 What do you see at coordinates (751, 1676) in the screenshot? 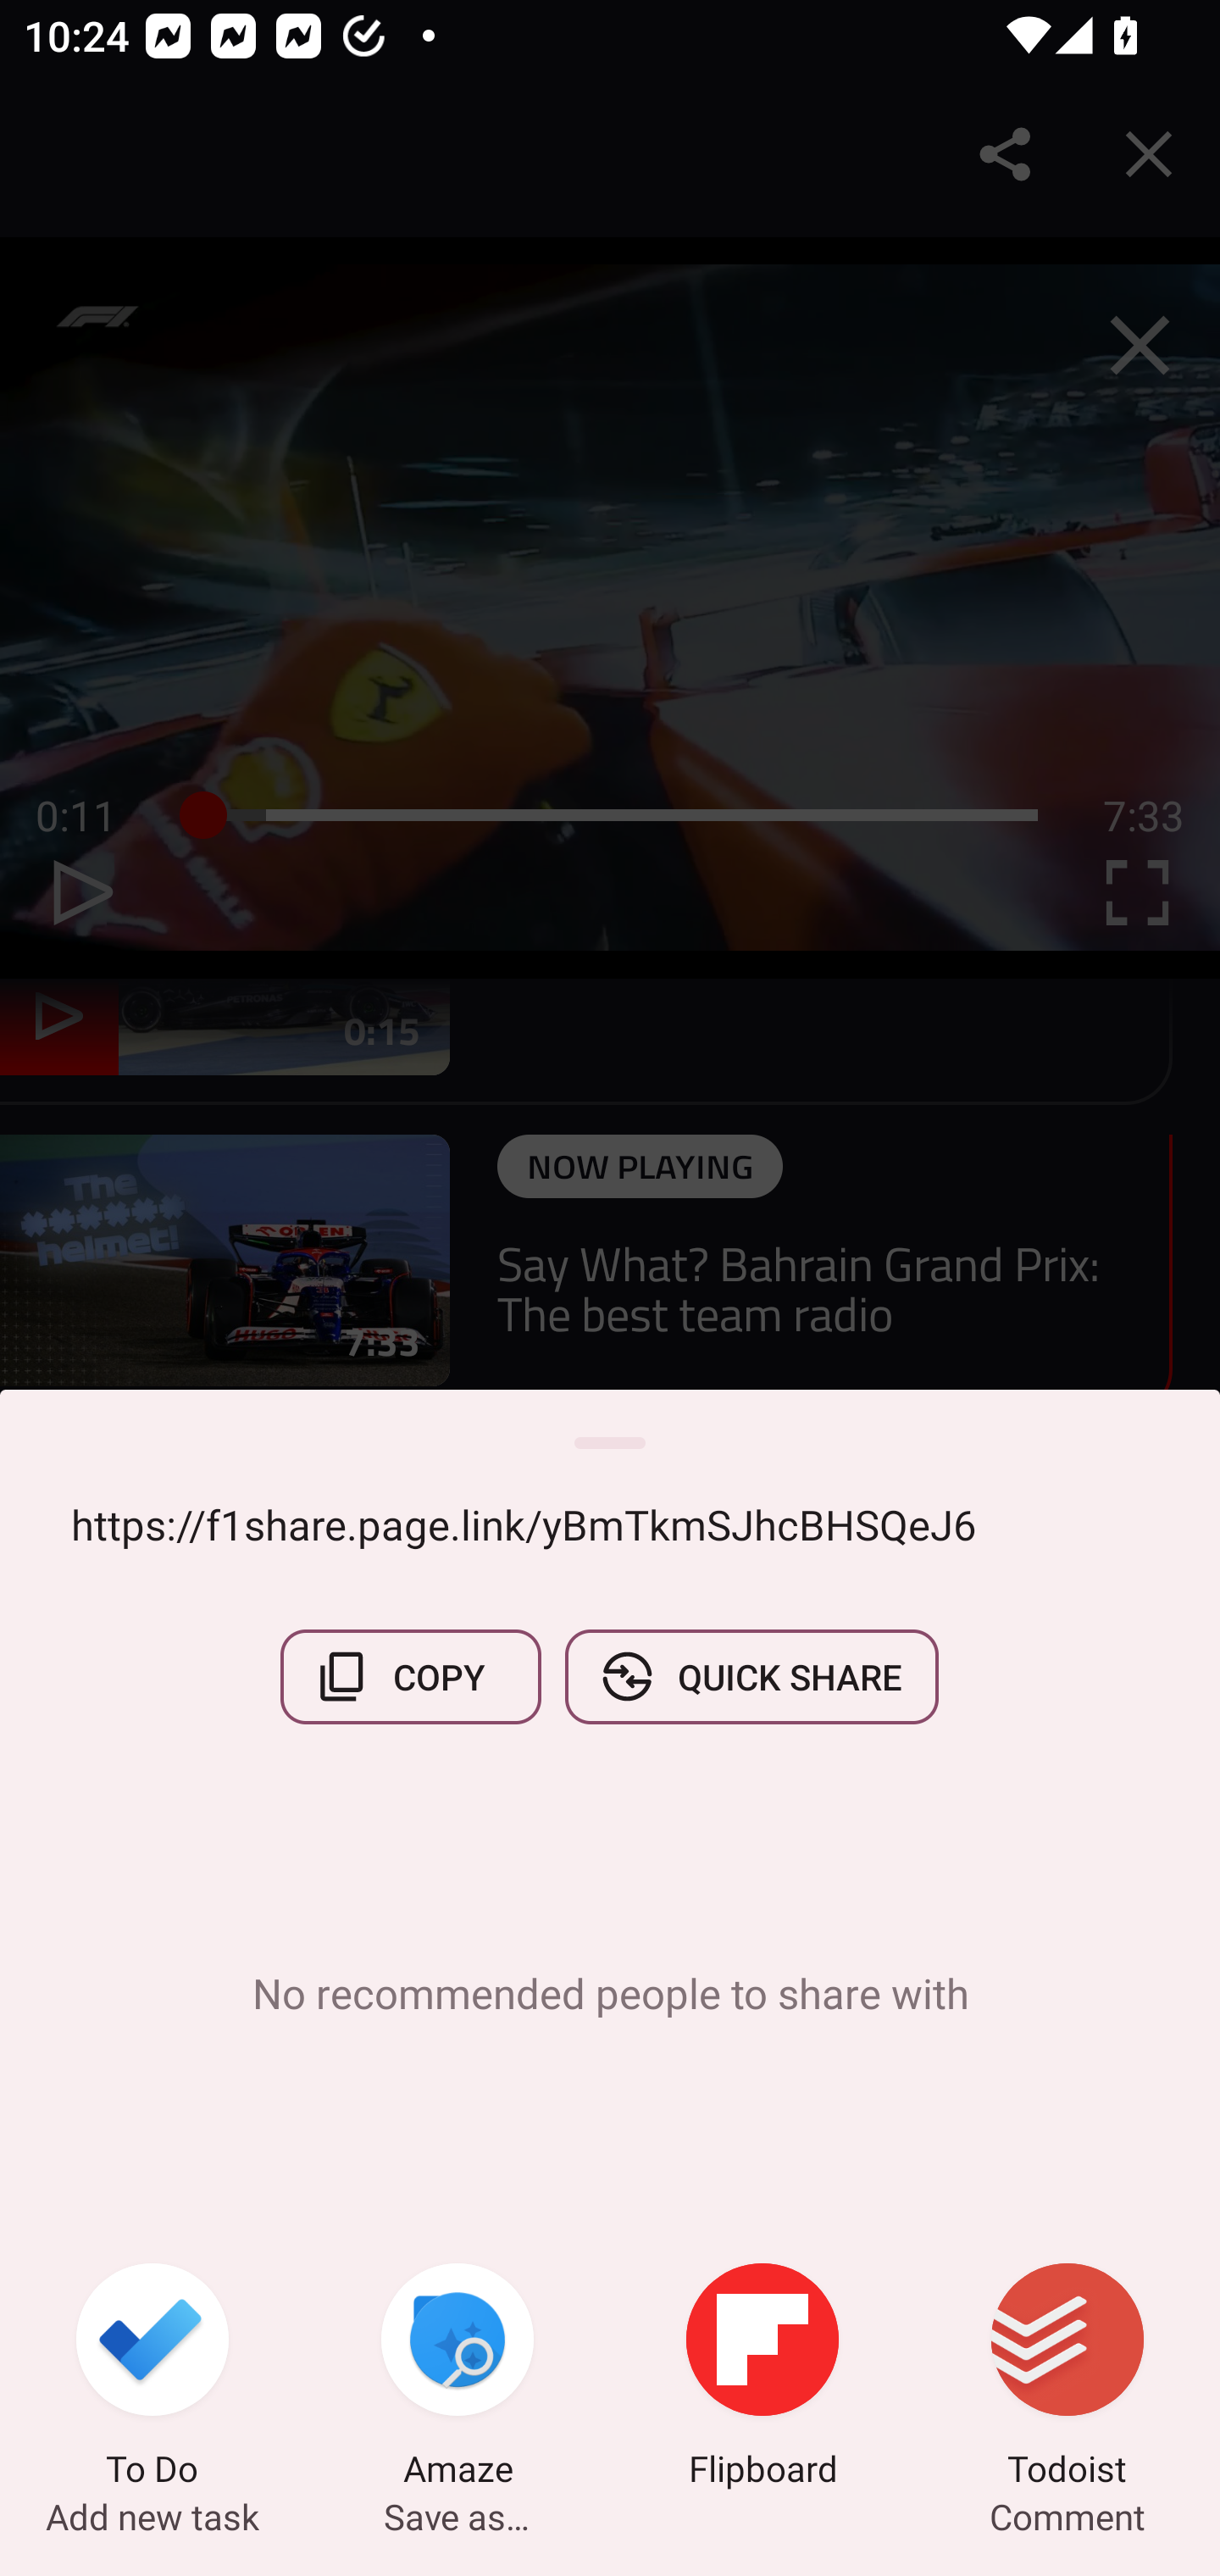
I see `QUICK SHARE` at bounding box center [751, 1676].